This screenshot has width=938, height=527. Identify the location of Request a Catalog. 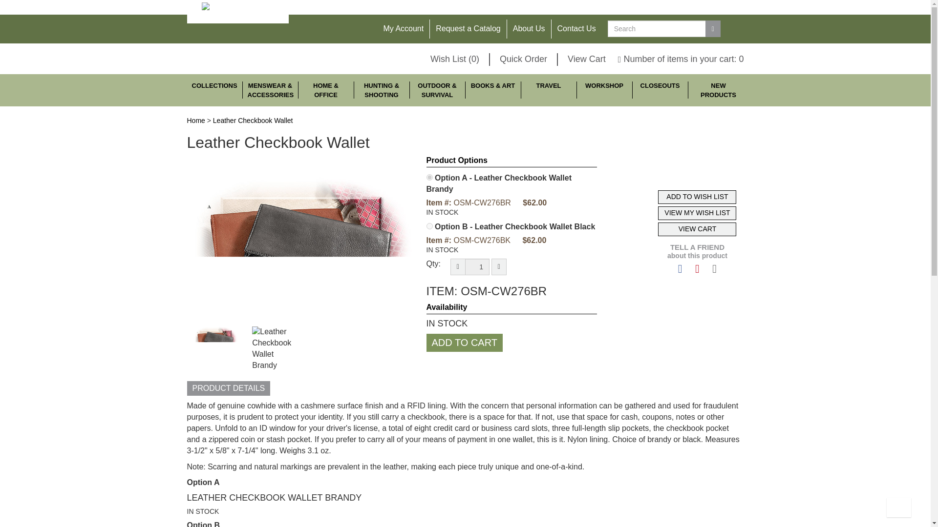
(468, 28).